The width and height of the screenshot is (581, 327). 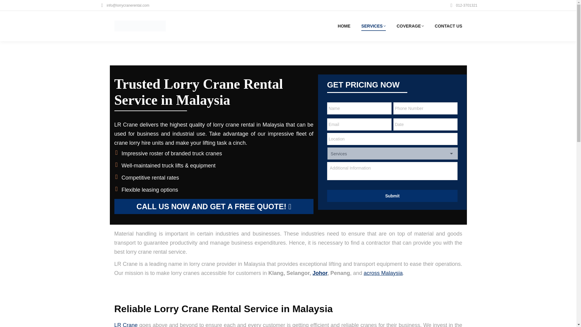 I want to click on SERVICES, so click(x=373, y=26).